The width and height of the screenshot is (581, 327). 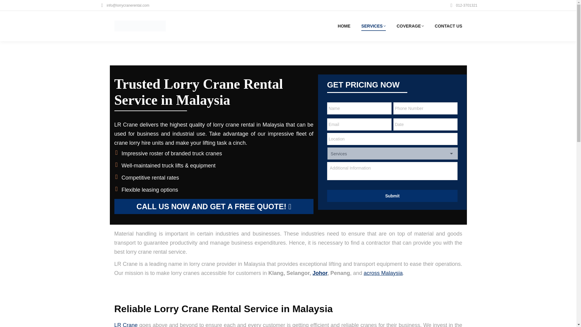 I want to click on SERVICES, so click(x=373, y=26).